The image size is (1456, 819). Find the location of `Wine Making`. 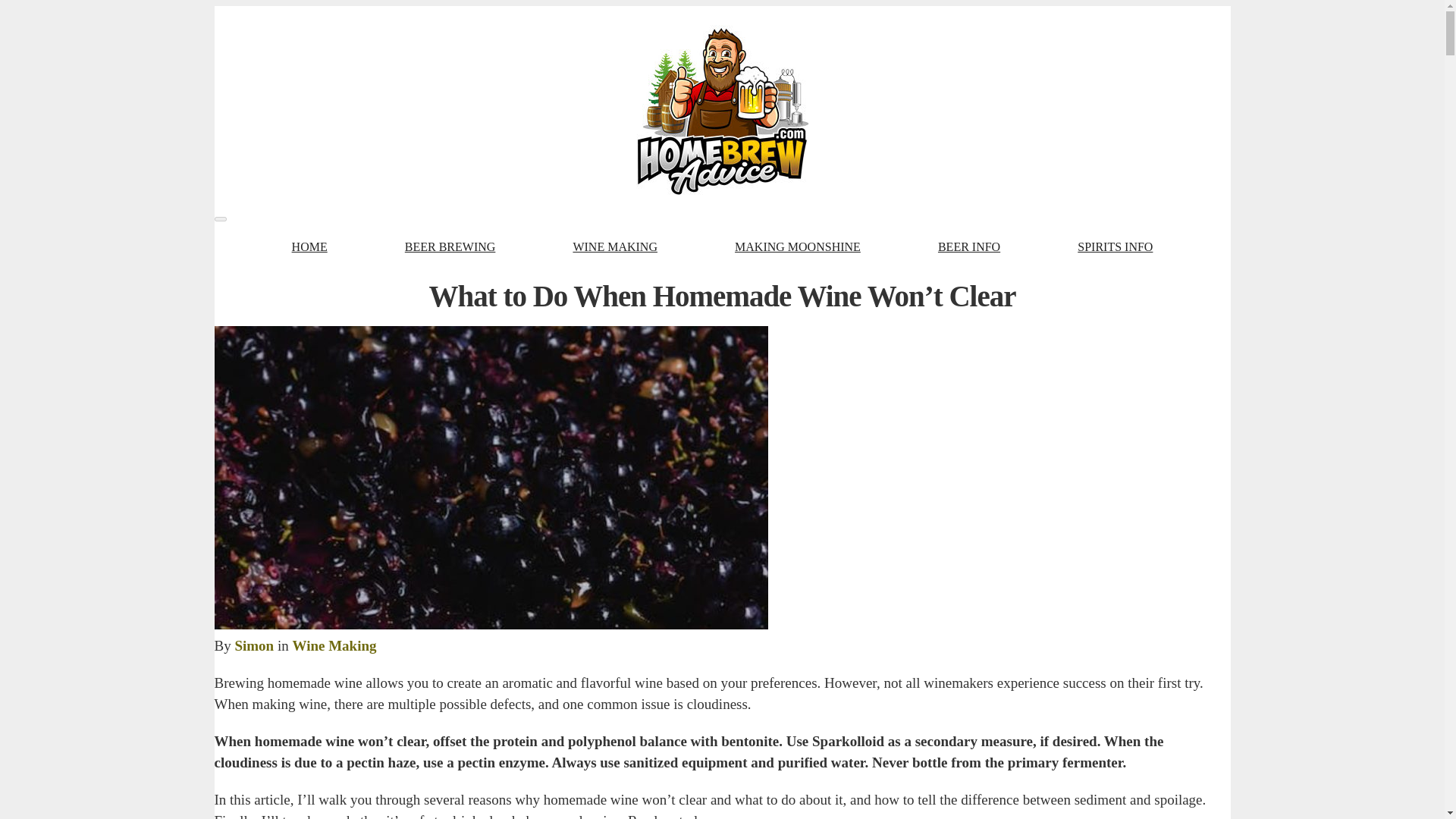

Wine Making is located at coordinates (334, 645).